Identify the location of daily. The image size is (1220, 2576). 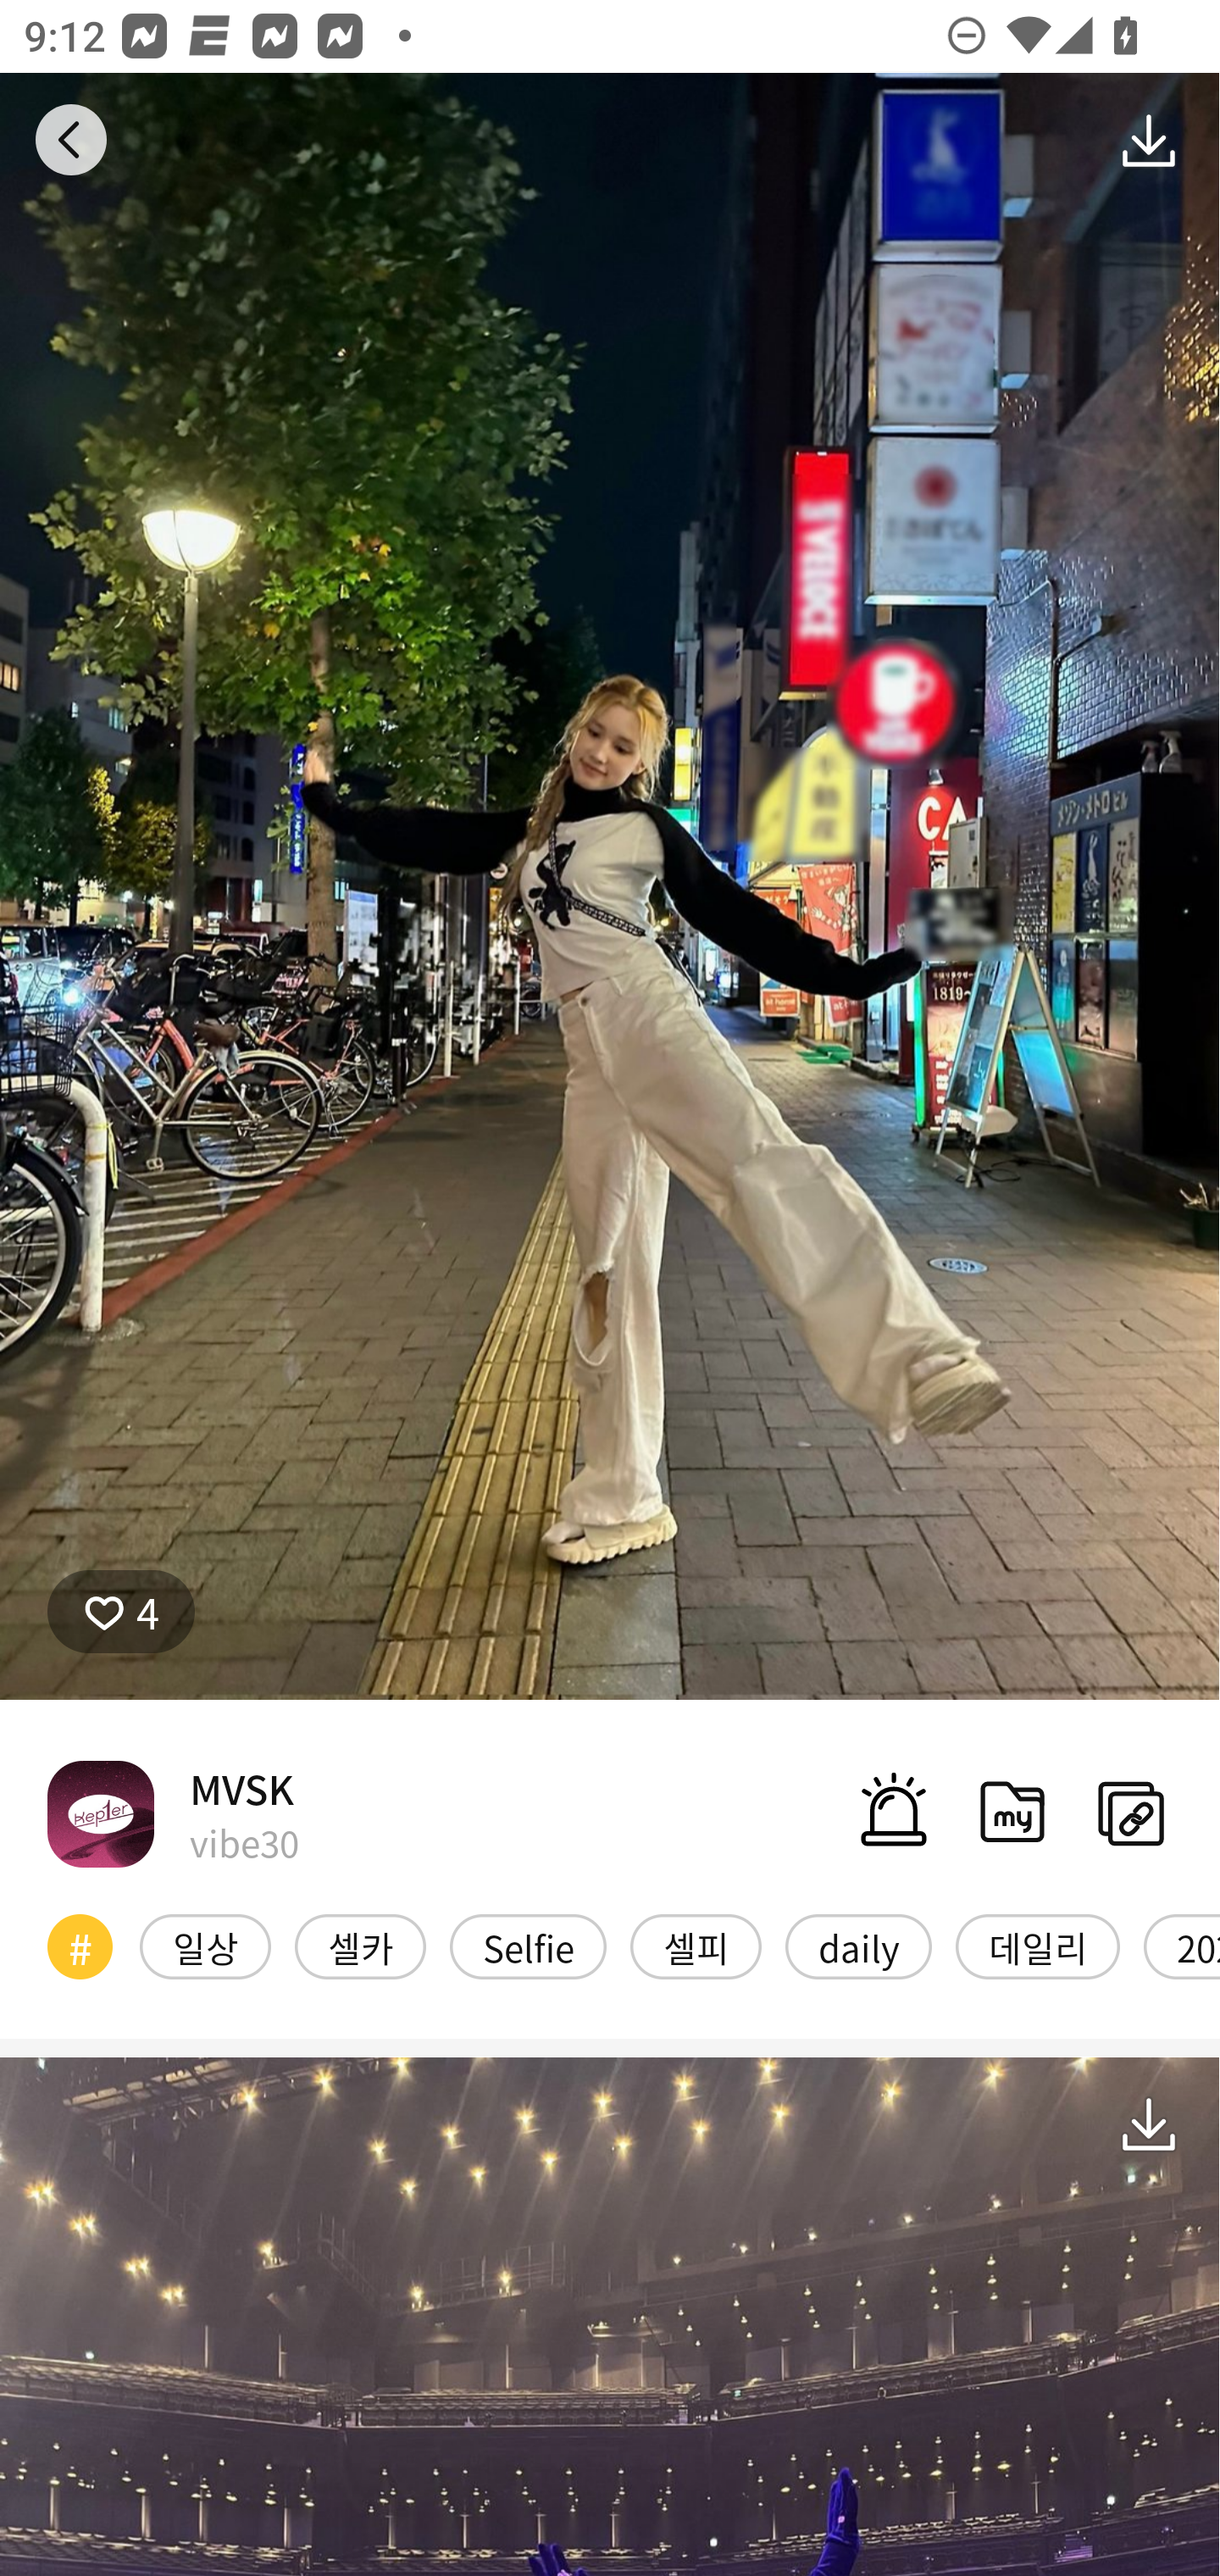
(859, 1946).